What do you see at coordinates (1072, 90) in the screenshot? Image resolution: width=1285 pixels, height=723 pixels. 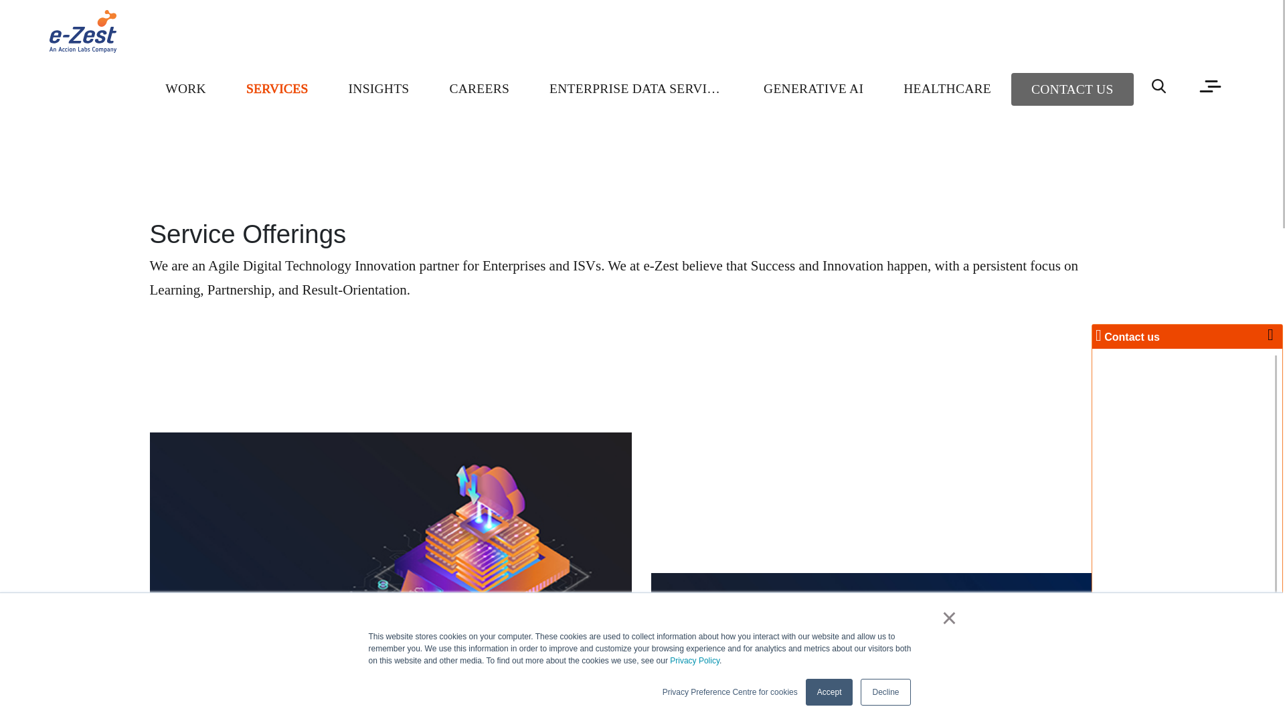 I see `Contact Us` at bounding box center [1072, 90].